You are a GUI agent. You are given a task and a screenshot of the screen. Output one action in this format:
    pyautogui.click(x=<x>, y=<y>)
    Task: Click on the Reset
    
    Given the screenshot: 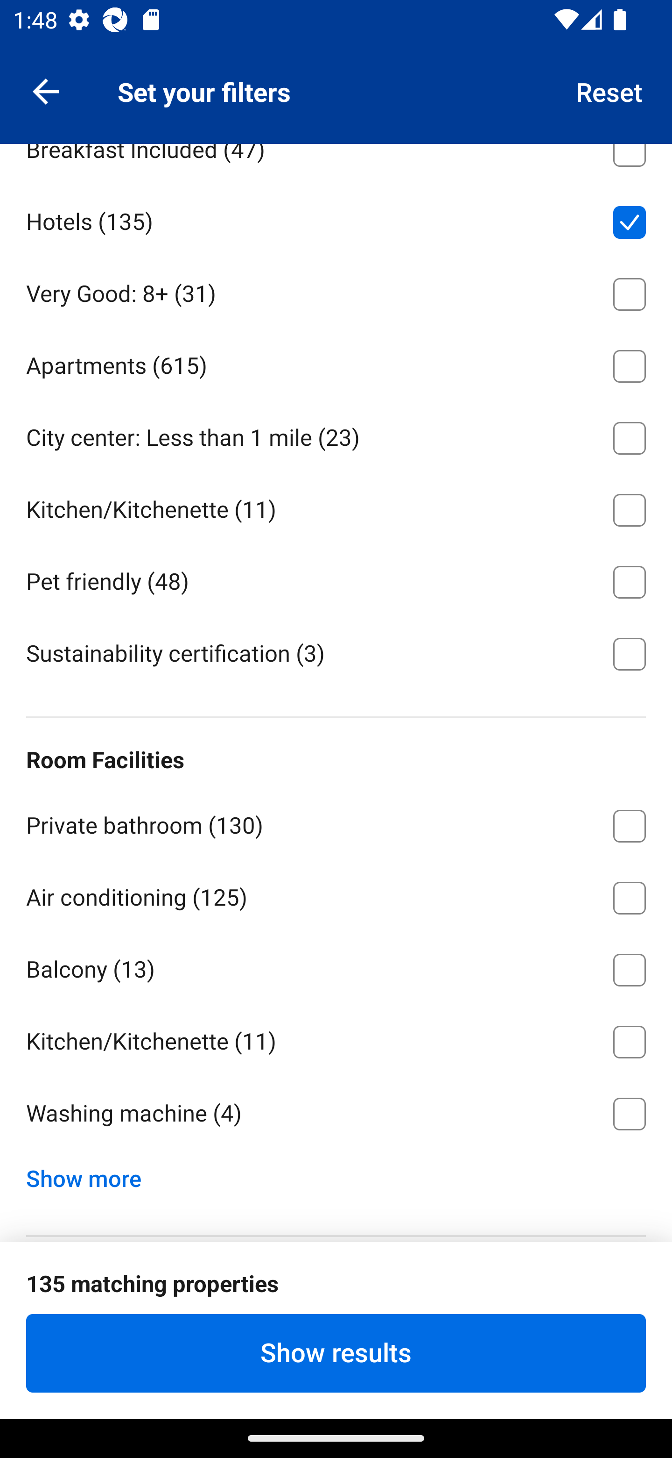 What is the action you would take?
    pyautogui.click(x=609, y=91)
    